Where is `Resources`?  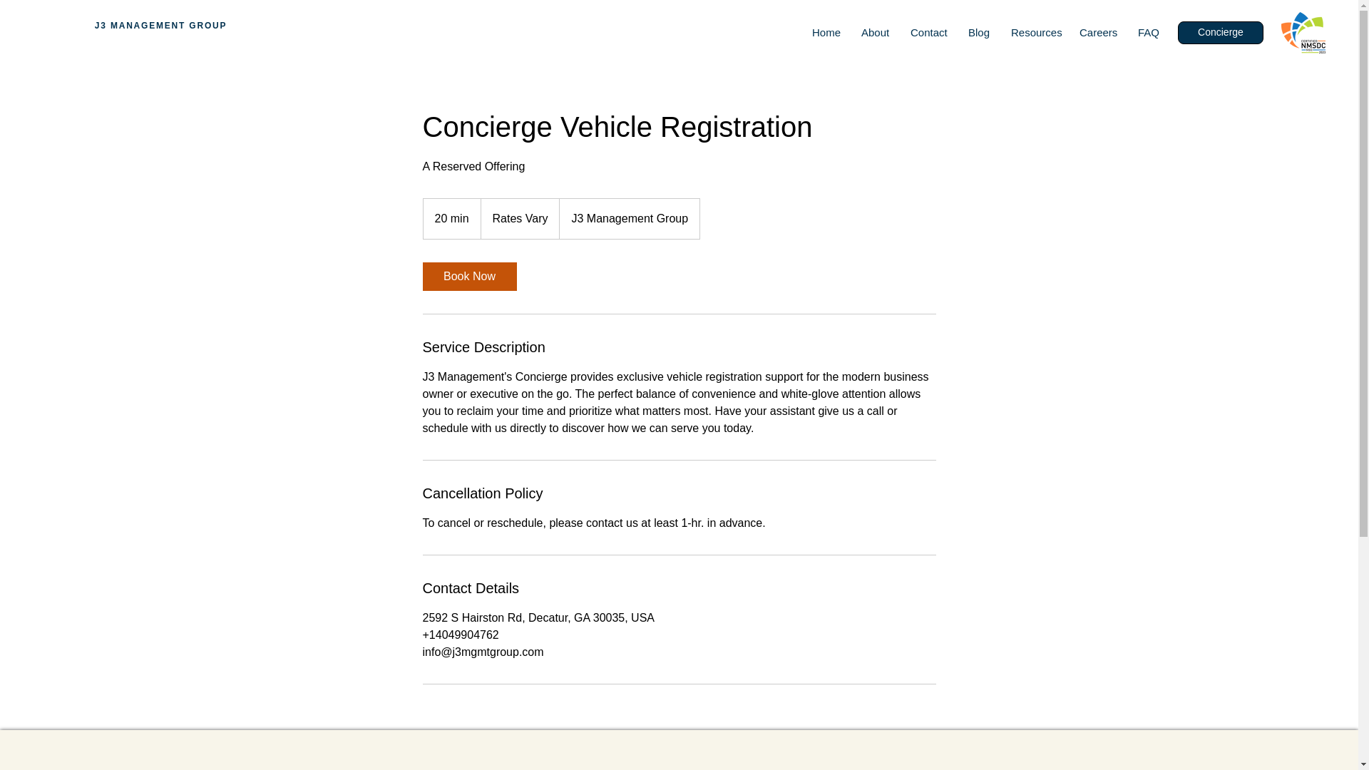 Resources is located at coordinates (1035, 33).